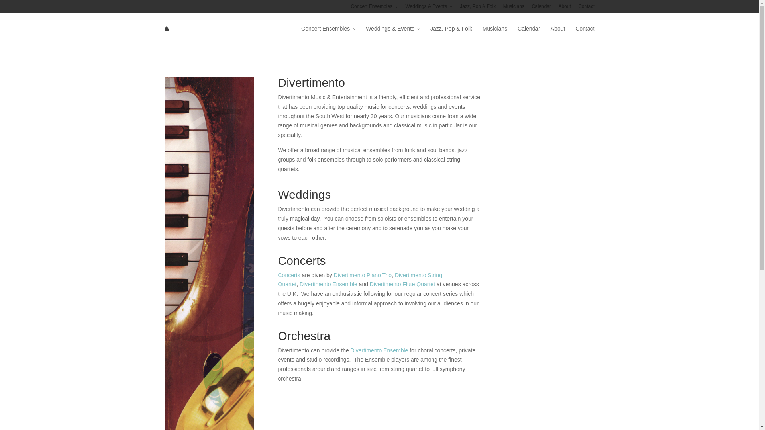 The width and height of the screenshot is (765, 430). Describe the element at coordinates (514, 8) in the screenshot. I see `Musicians` at that location.